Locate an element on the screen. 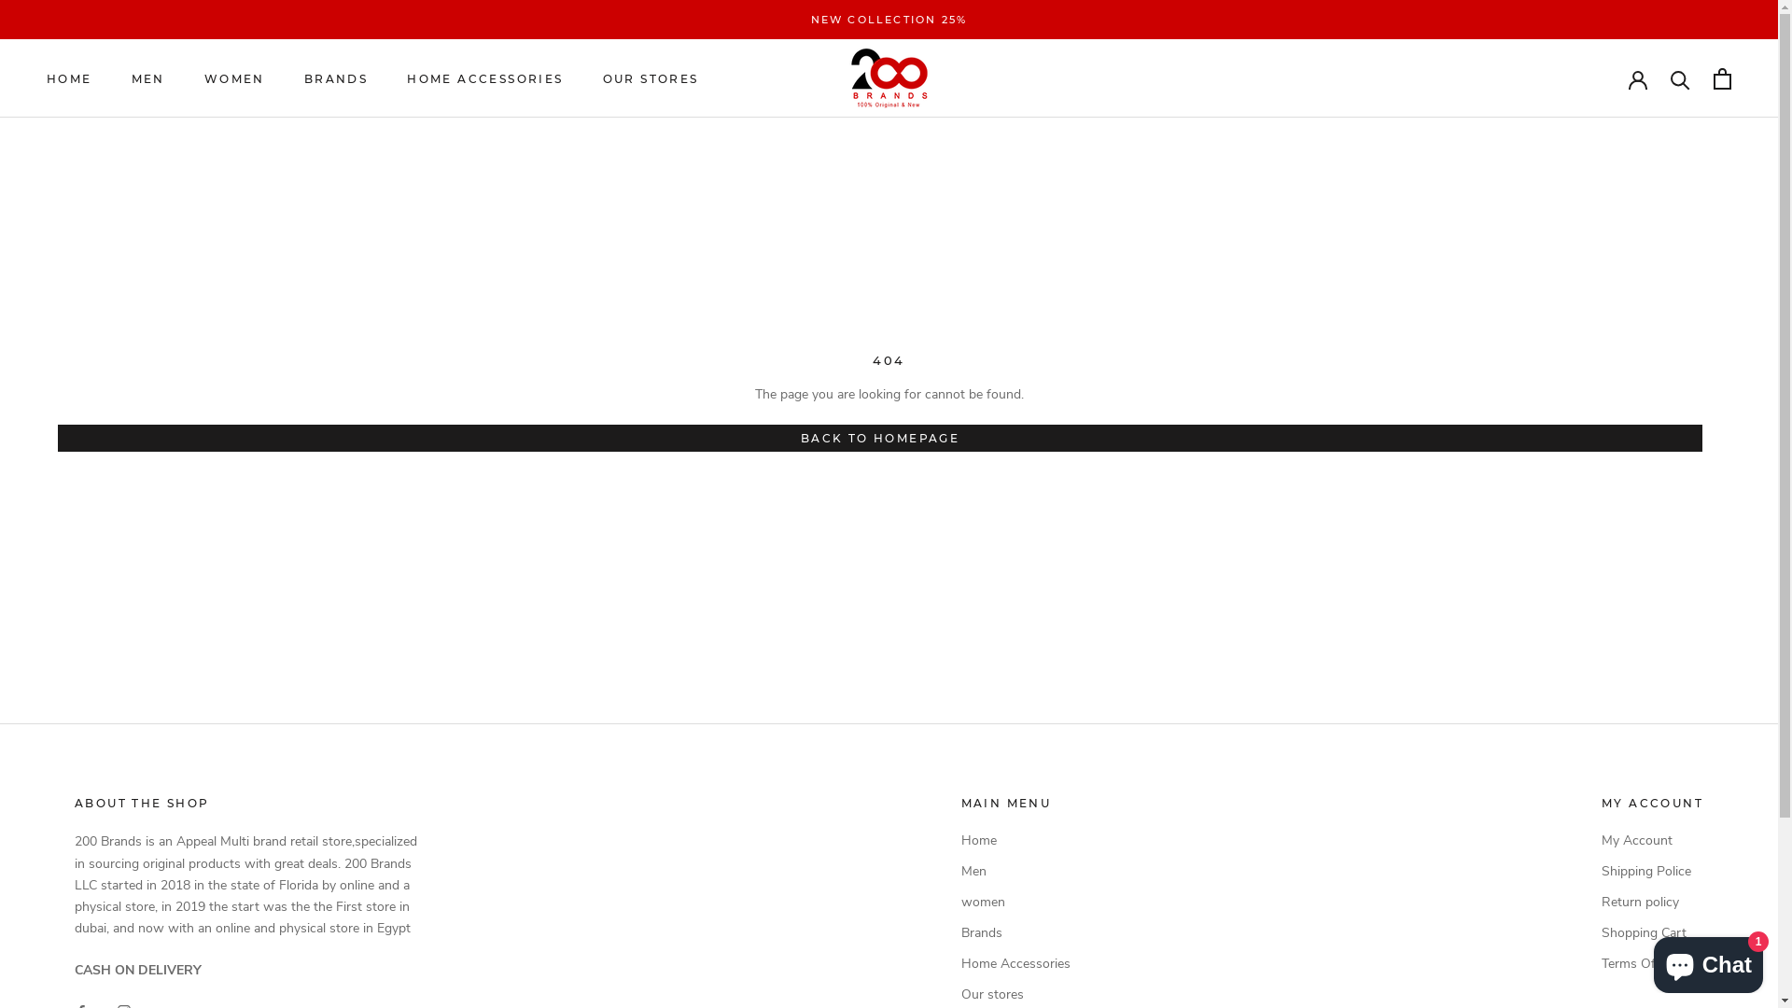  MEN is located at coordinates (148, 78).